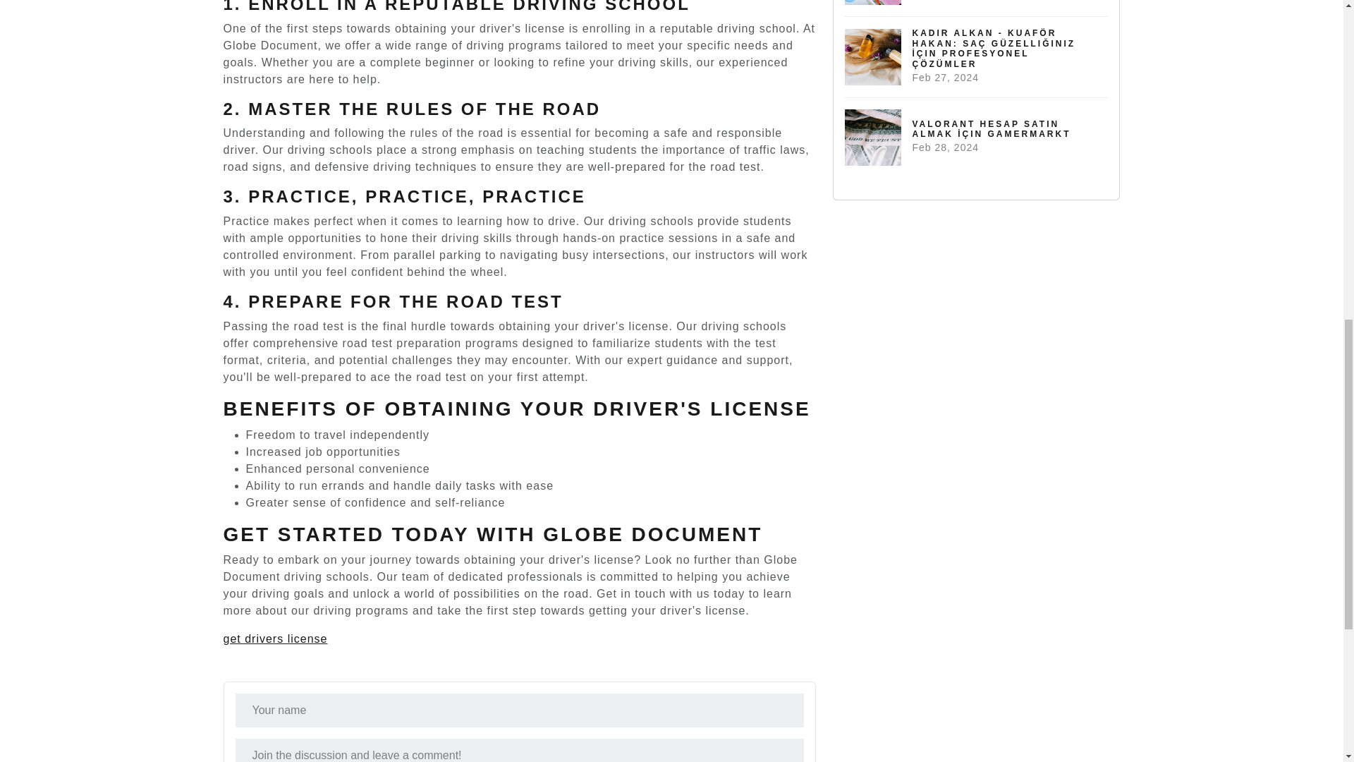 This screenshot has height=762, width=1354. Describe the element at coordinates (275, 639) in the screenshot. I see `get drivers license` at that location.